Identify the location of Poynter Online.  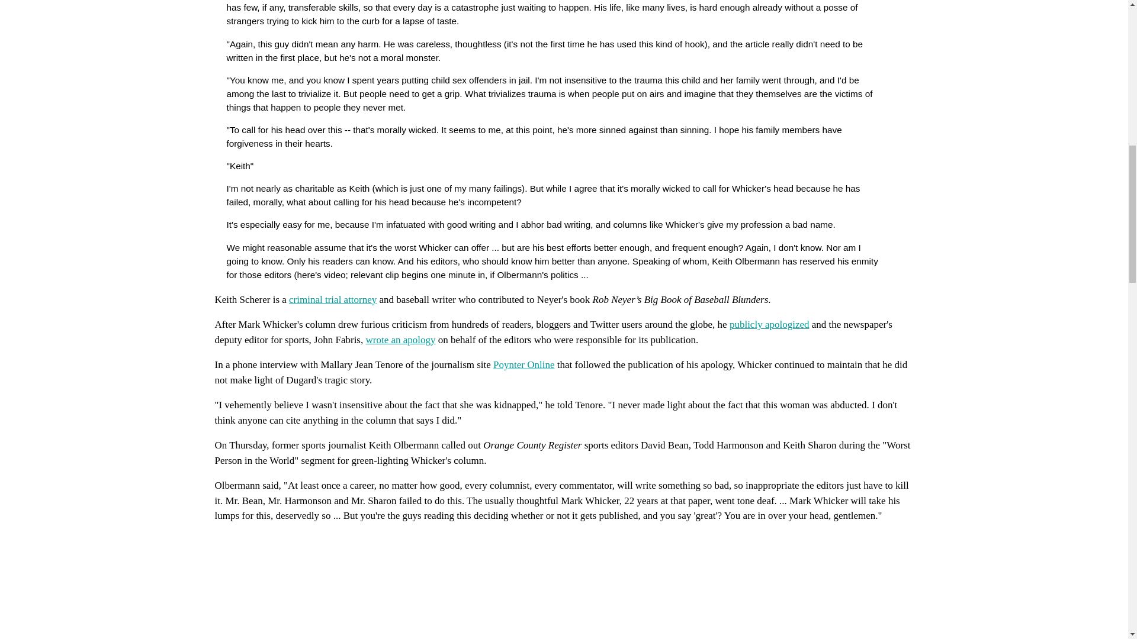
(523, 364).